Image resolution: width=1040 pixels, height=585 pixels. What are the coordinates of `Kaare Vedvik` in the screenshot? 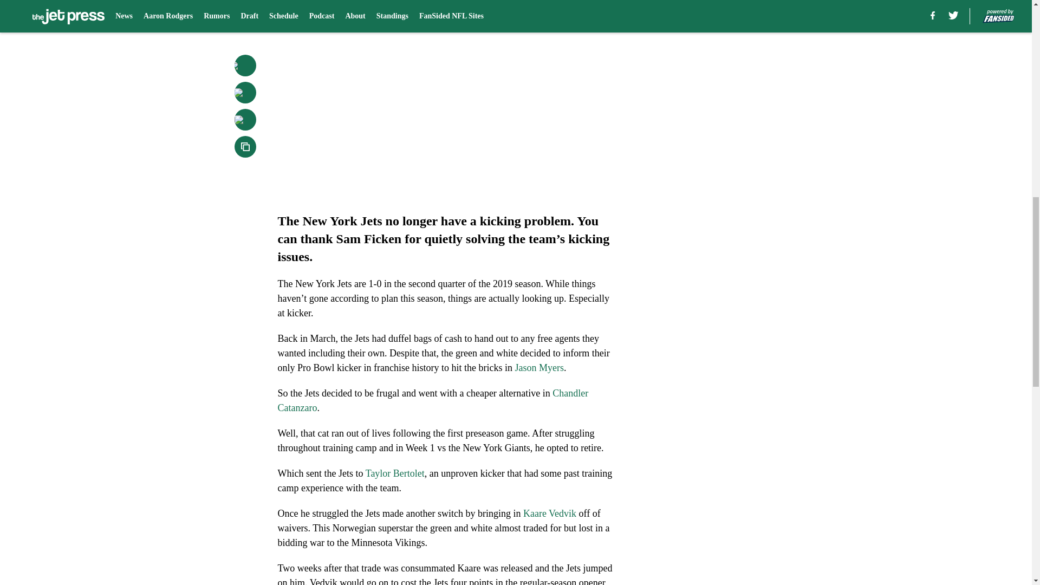 It's located at (549, 513).